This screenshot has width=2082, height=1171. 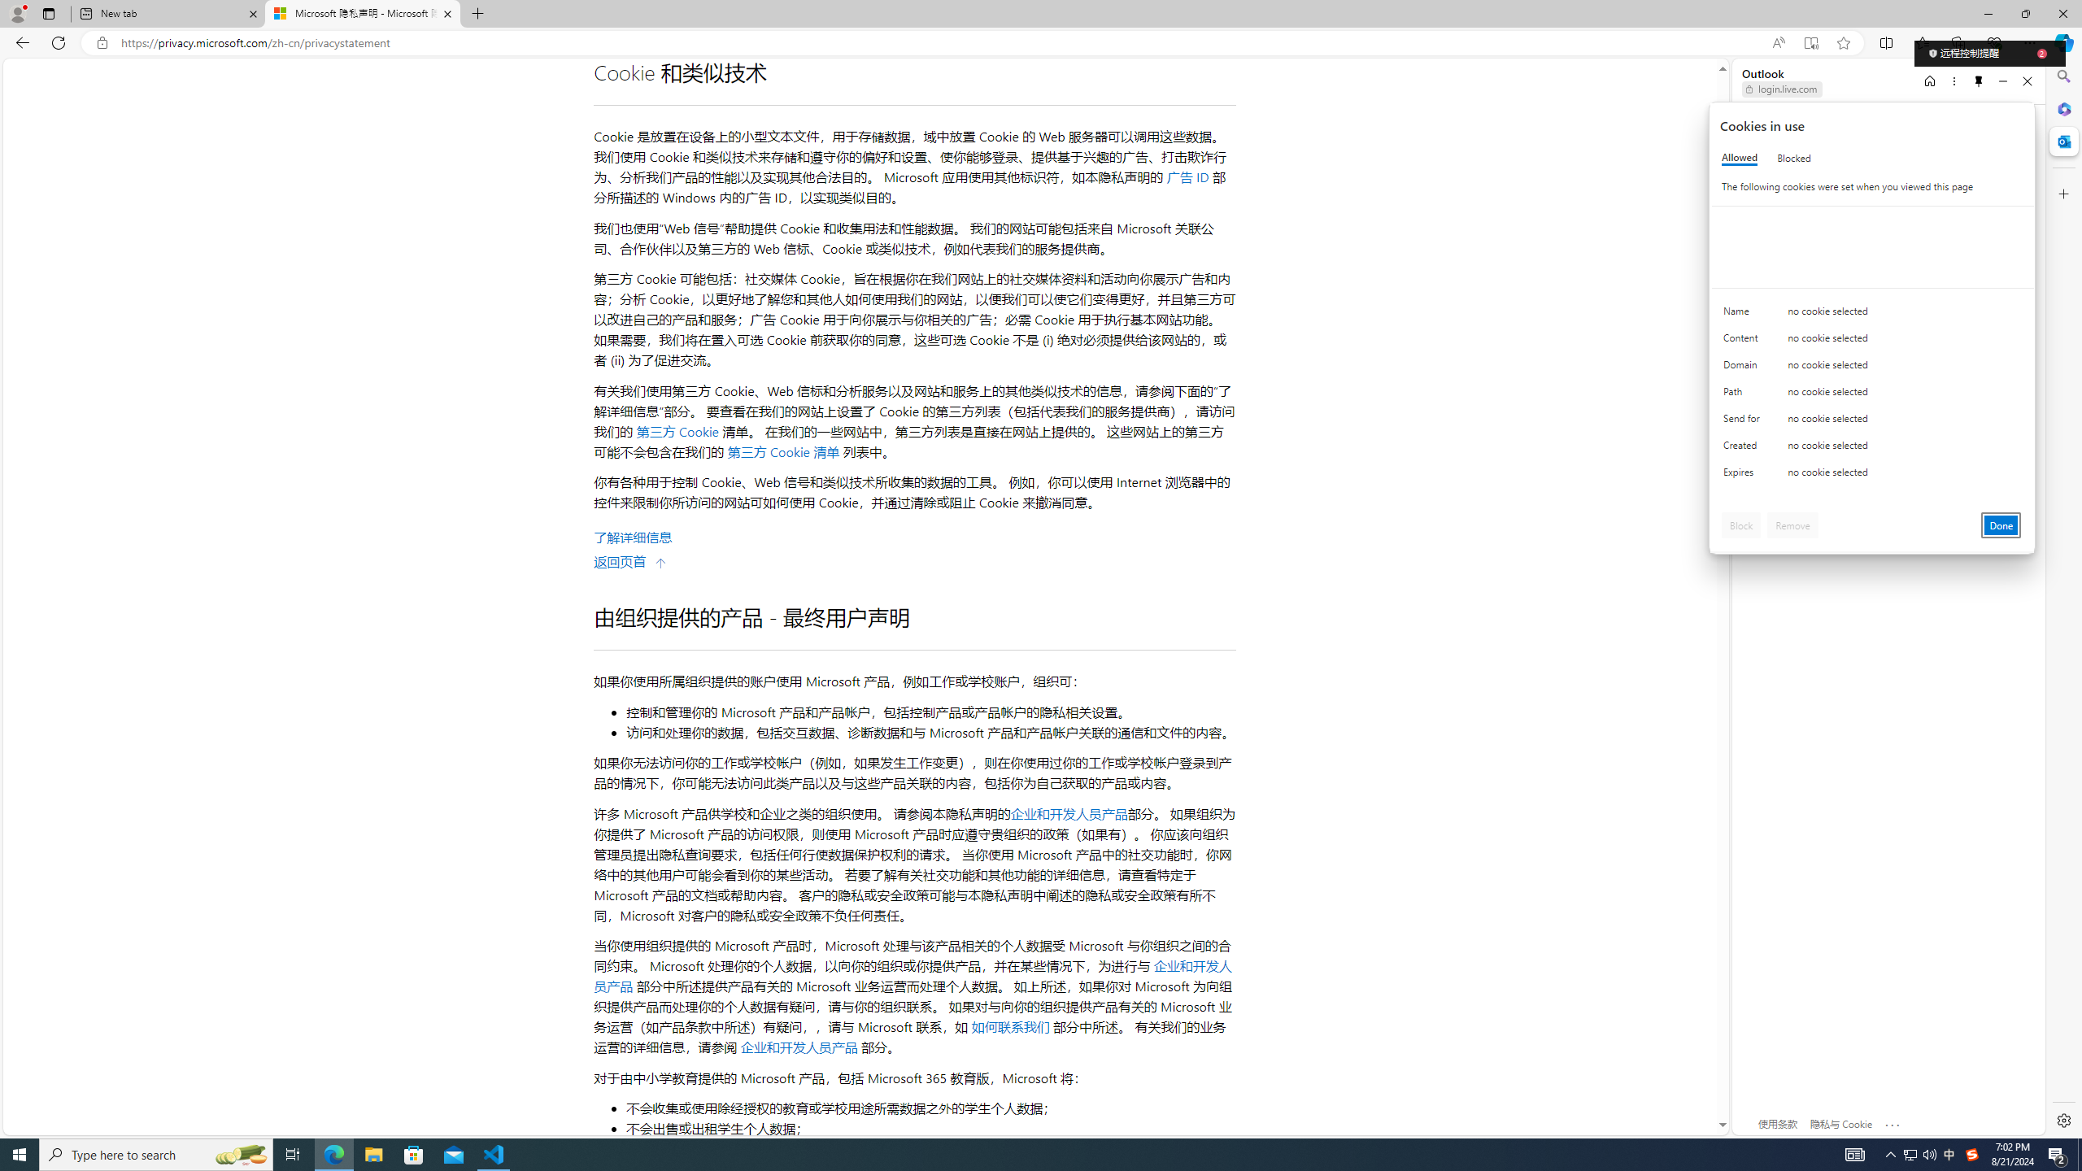 I want to click on Expires, so click(x=1744, y=476).